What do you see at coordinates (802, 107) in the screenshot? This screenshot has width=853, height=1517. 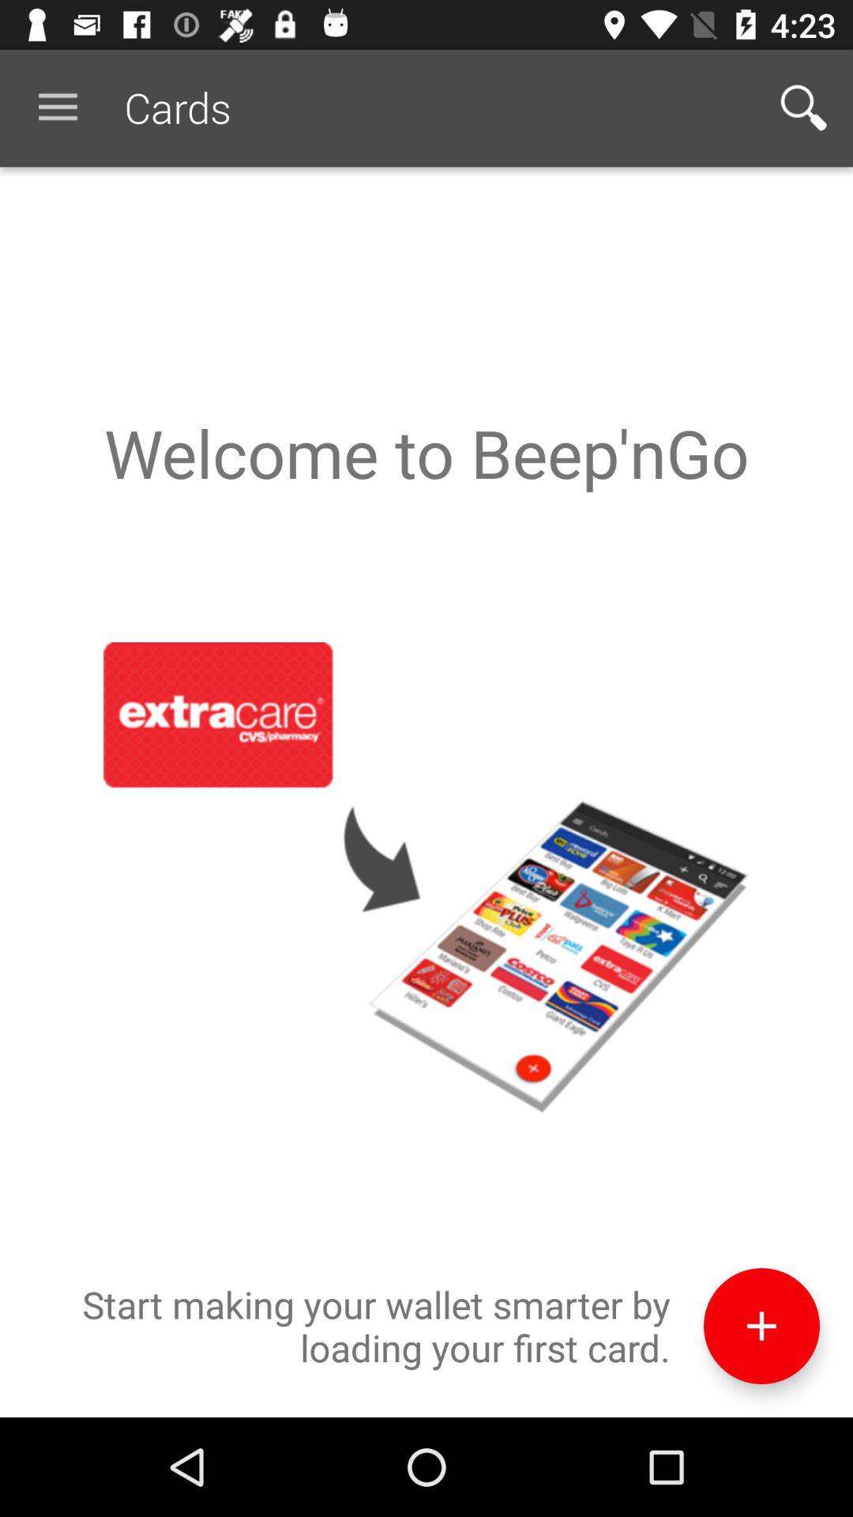 I see `press icon at the top right corner` at bounding box center [802, 107].